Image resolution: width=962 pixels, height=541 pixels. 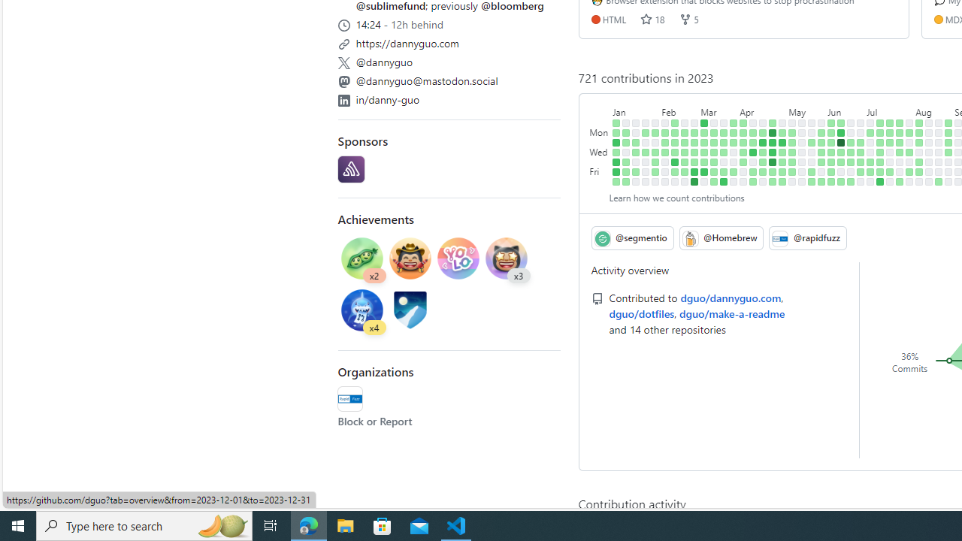 What do you see at coordinates (939, 181) in the screenshot?
I see `2 contributions on August 26th.` at bounding box center [939, 181].